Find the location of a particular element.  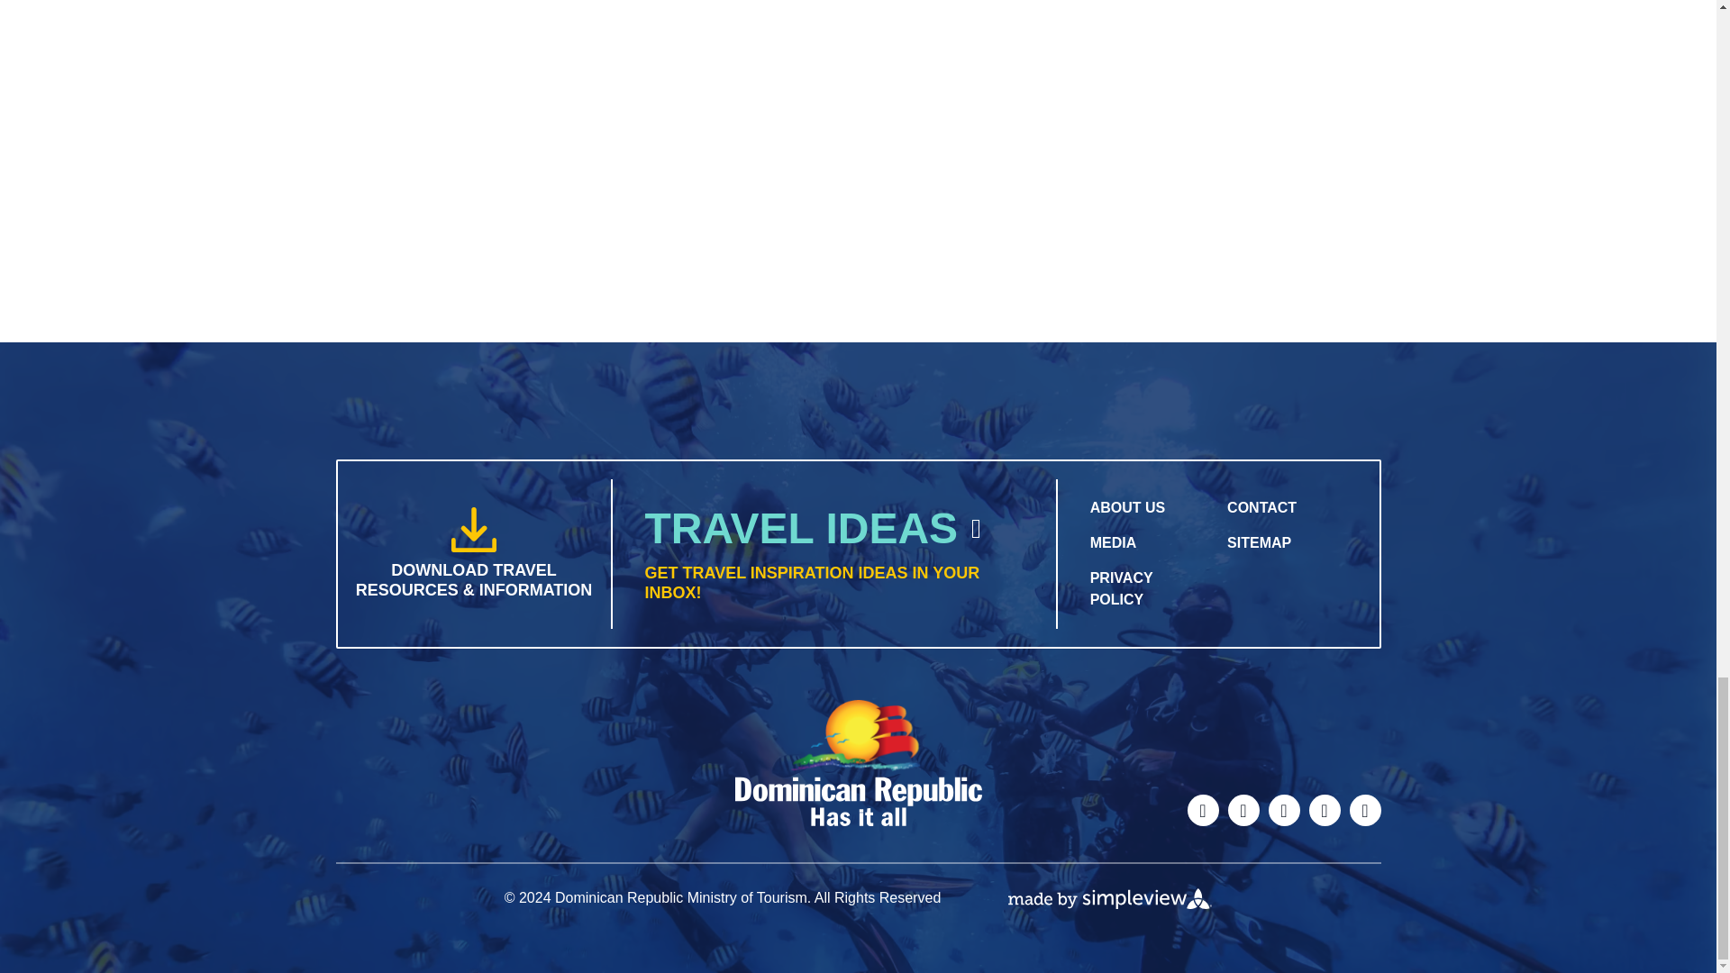

Contact is located at coordinates (1261, 508).